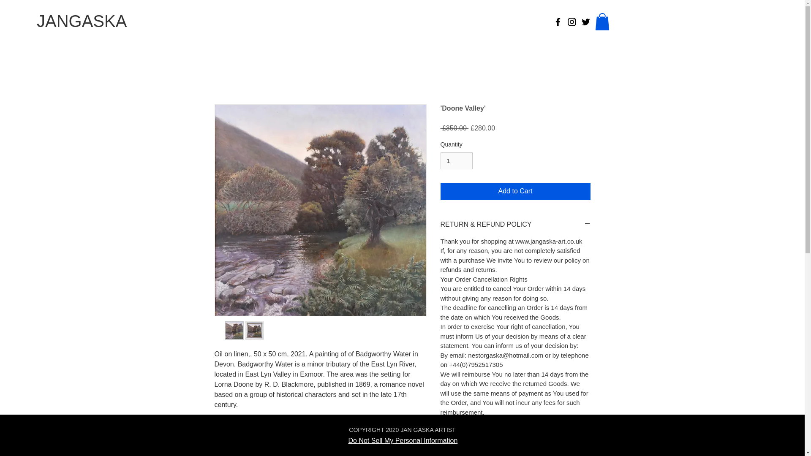 This screenshot has width=811, height=456. What do you see at coordinates (456, 160) in the screenshot?
I see `1` at bounding box center [456, 160].